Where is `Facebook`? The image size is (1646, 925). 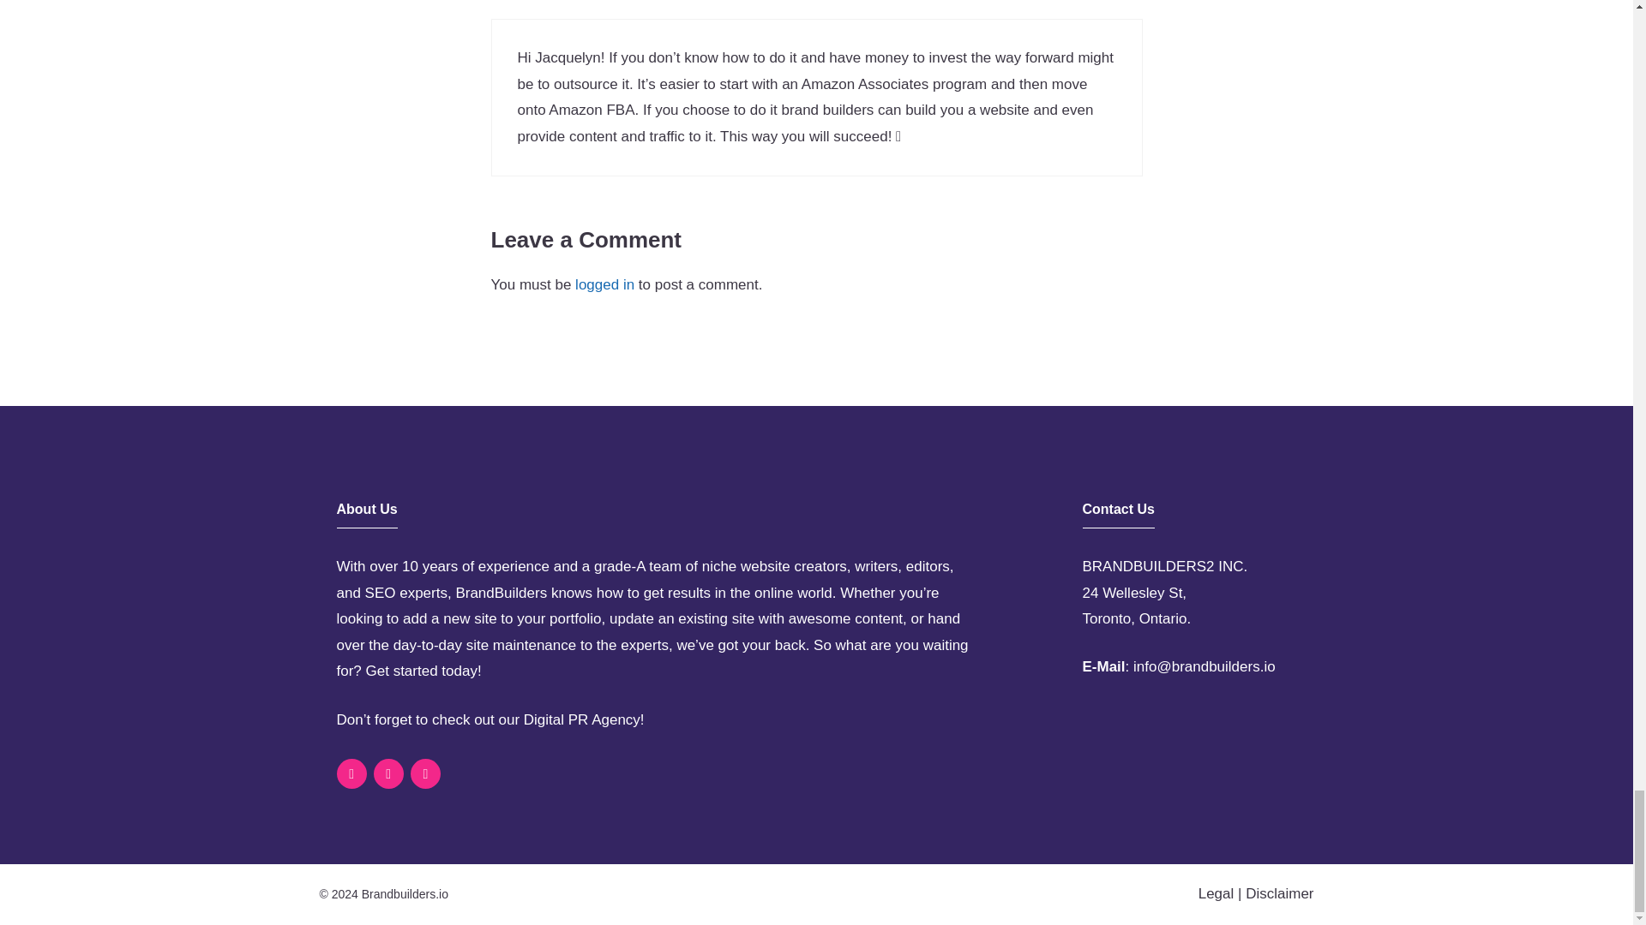
Facebook is located at coordinates (350, 773).